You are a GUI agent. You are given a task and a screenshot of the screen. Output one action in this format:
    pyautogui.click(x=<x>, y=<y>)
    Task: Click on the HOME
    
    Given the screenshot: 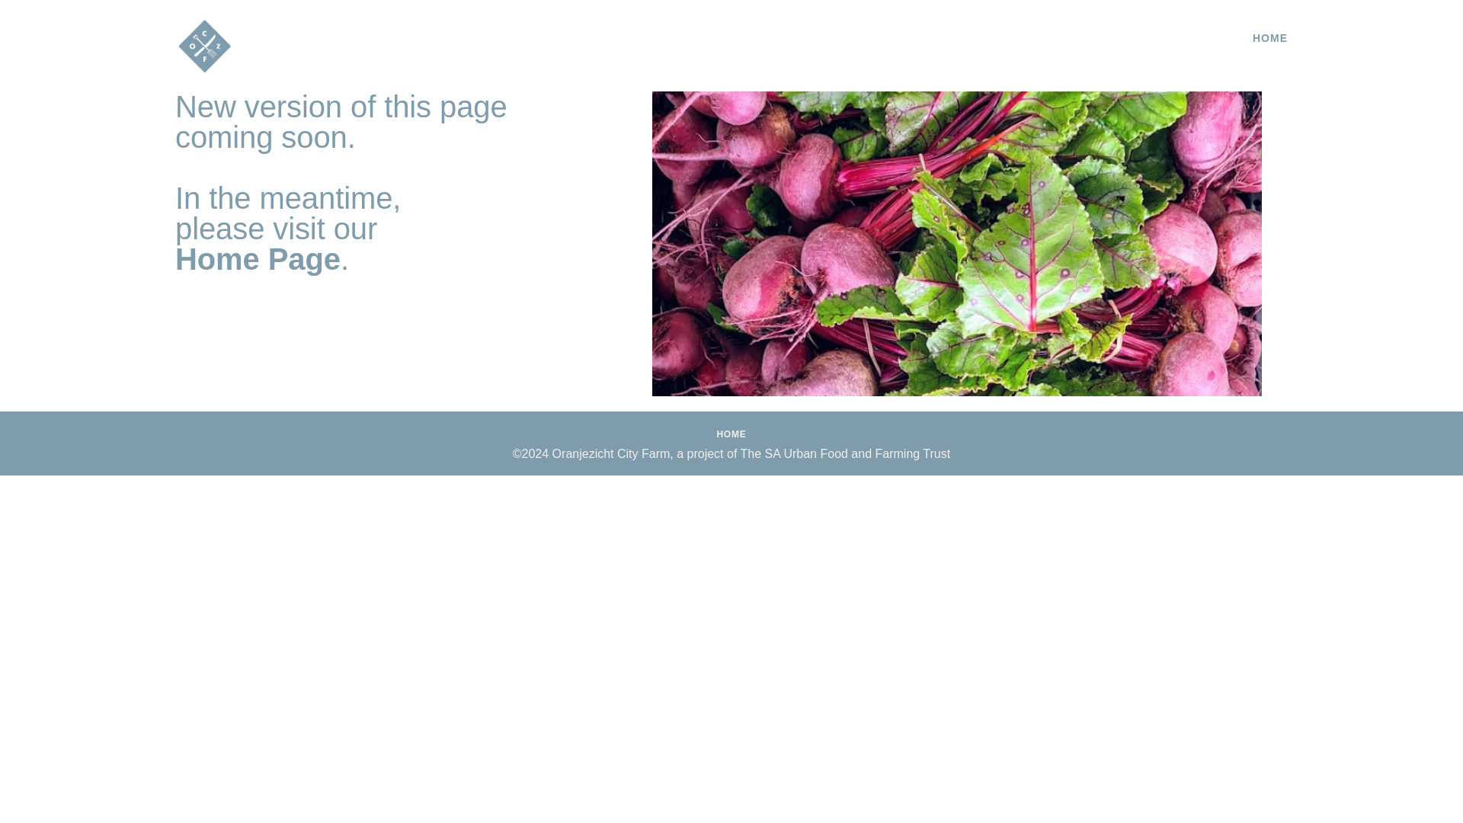 What is the action you would take?
    pyautogui.click(x=731, y=434)
    